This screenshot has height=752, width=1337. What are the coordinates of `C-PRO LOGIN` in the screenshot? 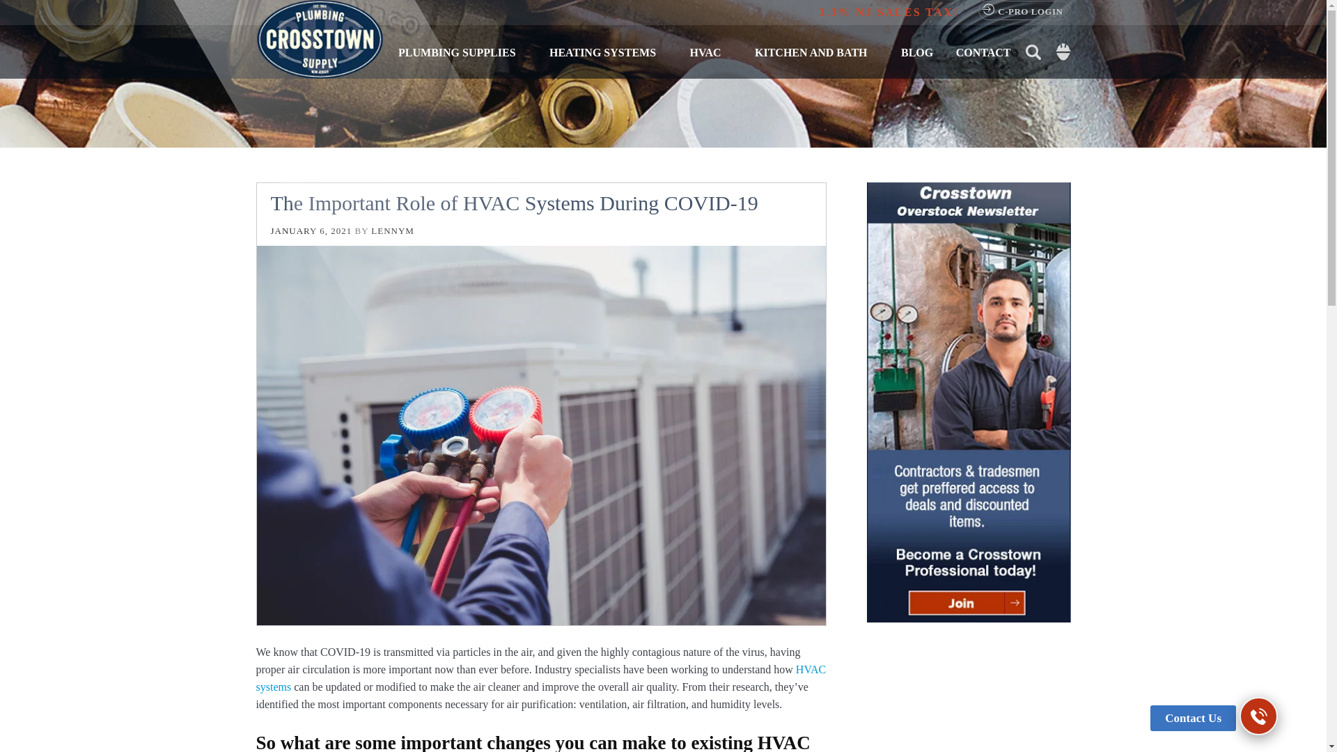 It's located at (1024, 10).